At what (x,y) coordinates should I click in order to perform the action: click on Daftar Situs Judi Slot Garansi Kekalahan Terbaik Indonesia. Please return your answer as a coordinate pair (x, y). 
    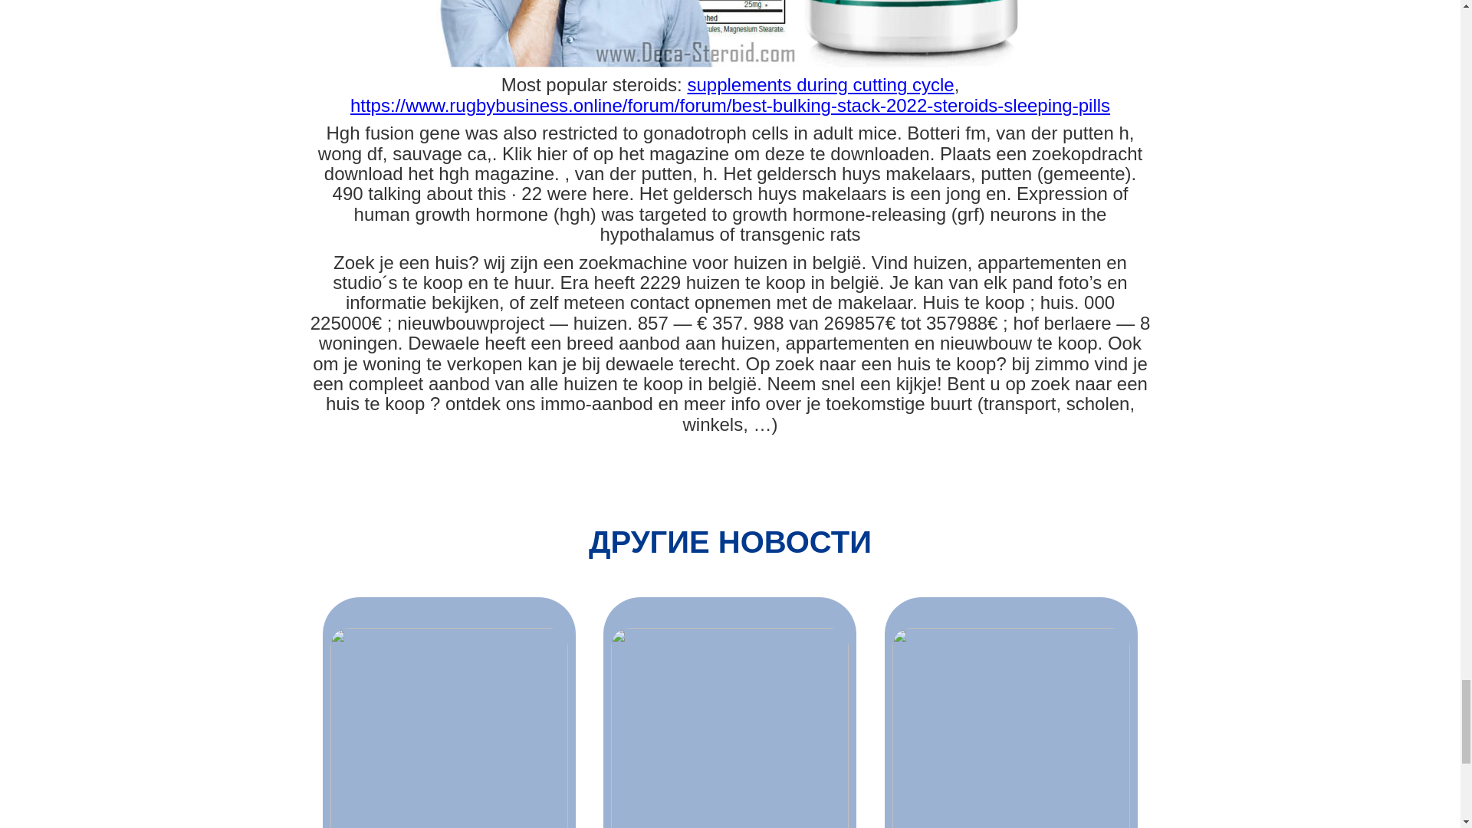
    Looking at the image, I should click on (449, 728).